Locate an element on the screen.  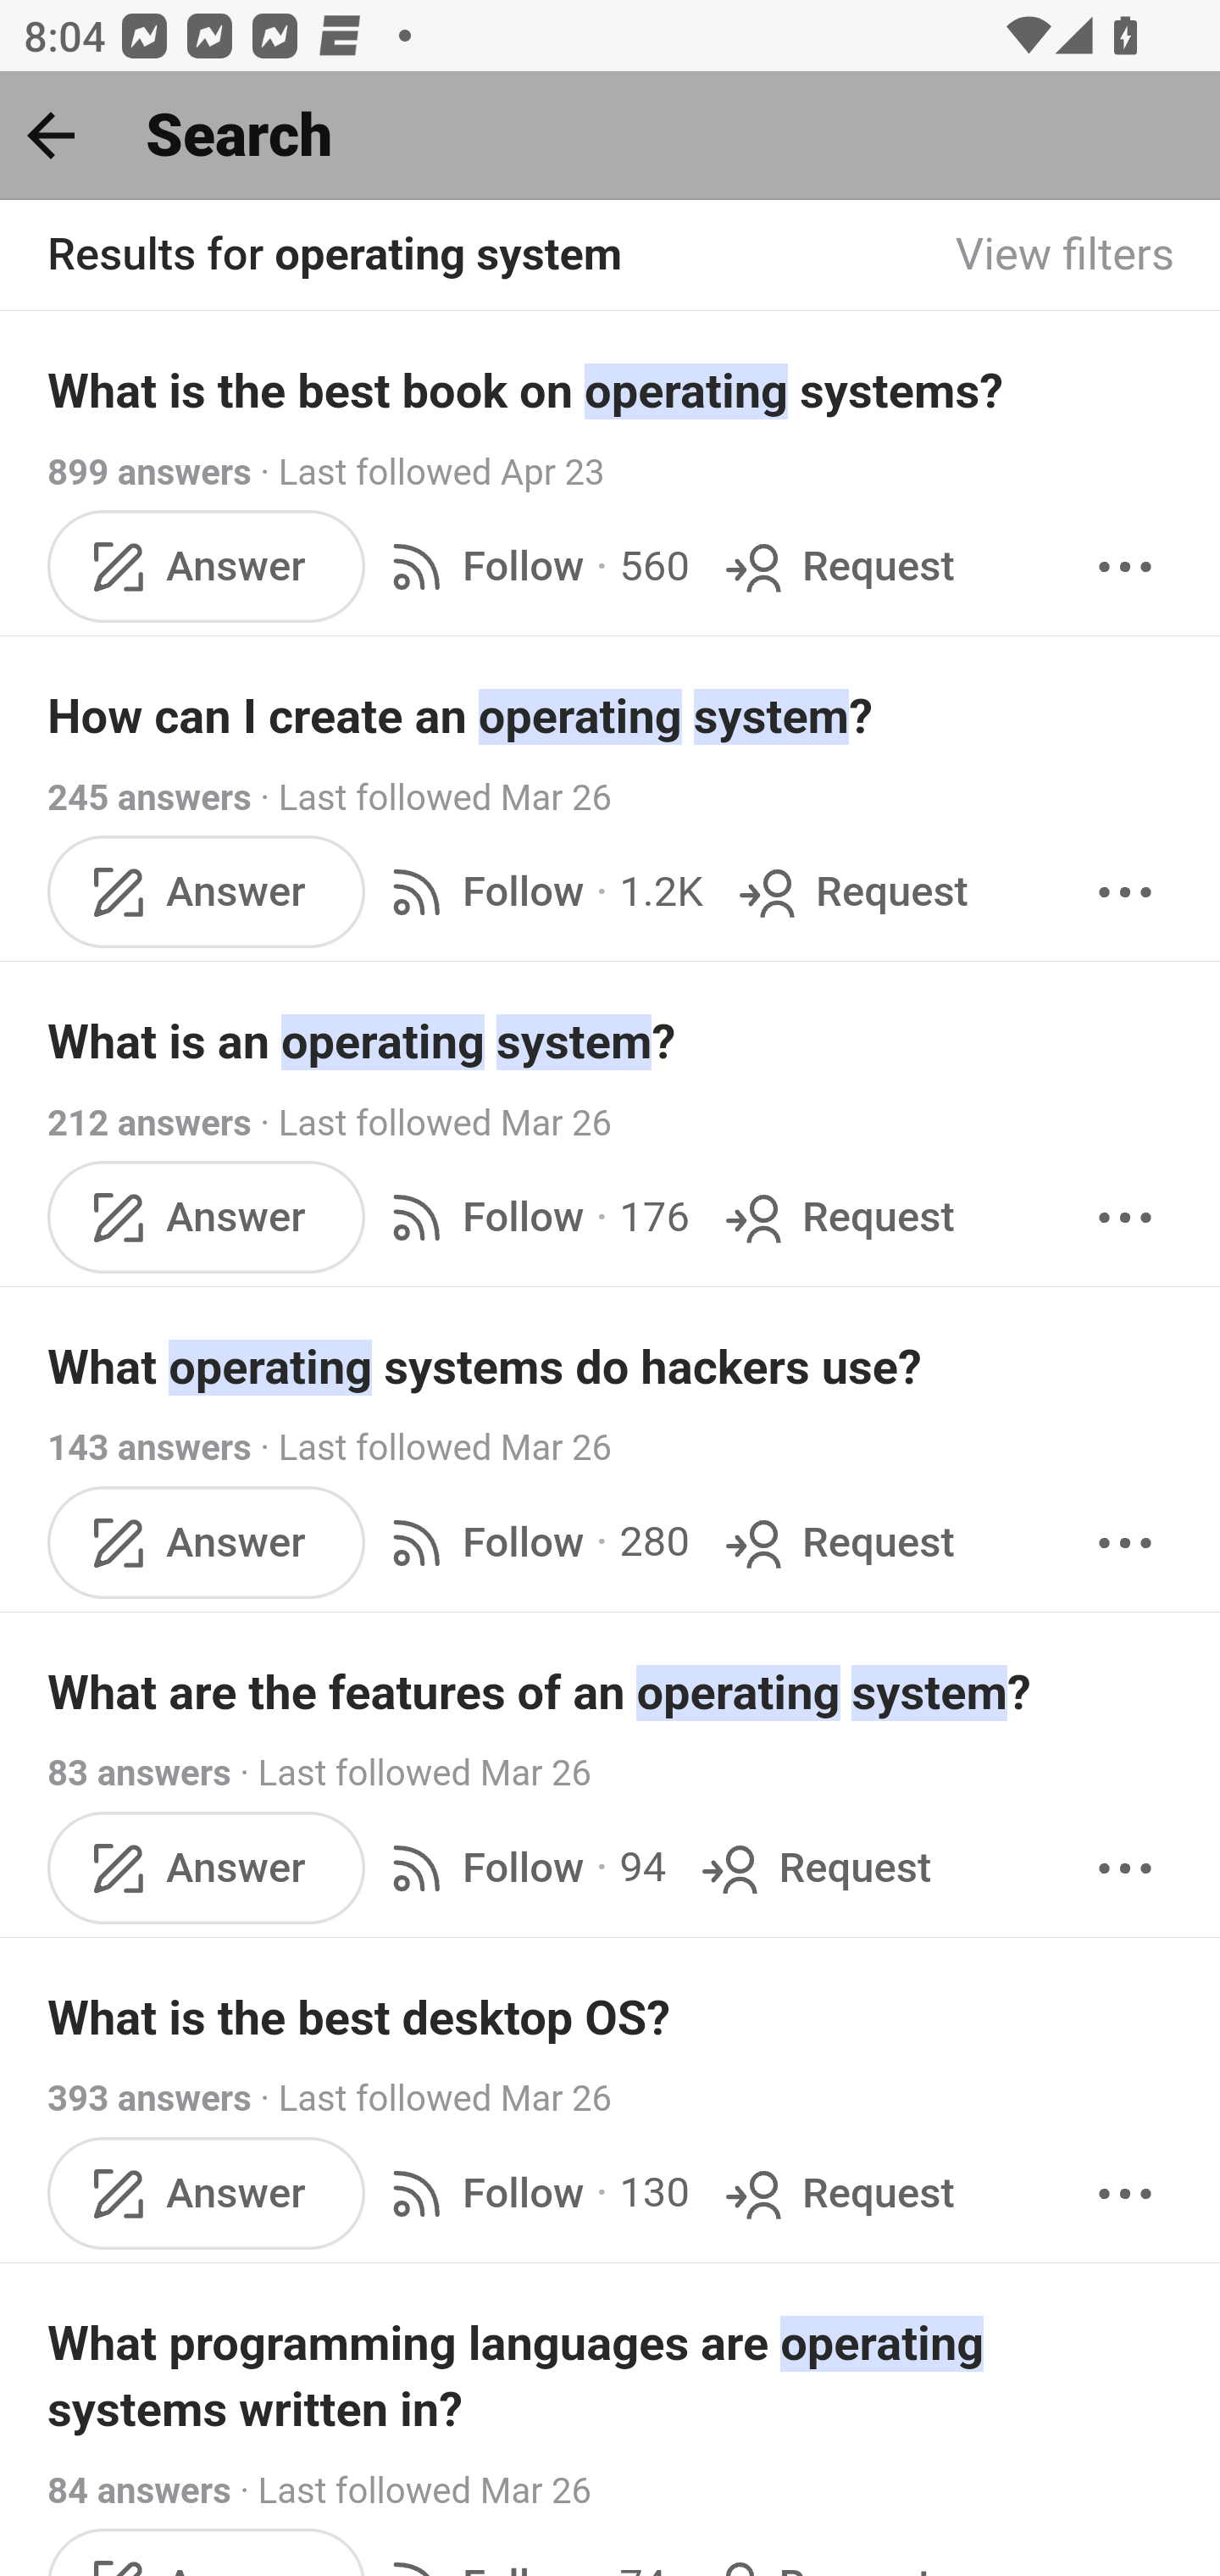
Request is located at coordinates (837, 1219).